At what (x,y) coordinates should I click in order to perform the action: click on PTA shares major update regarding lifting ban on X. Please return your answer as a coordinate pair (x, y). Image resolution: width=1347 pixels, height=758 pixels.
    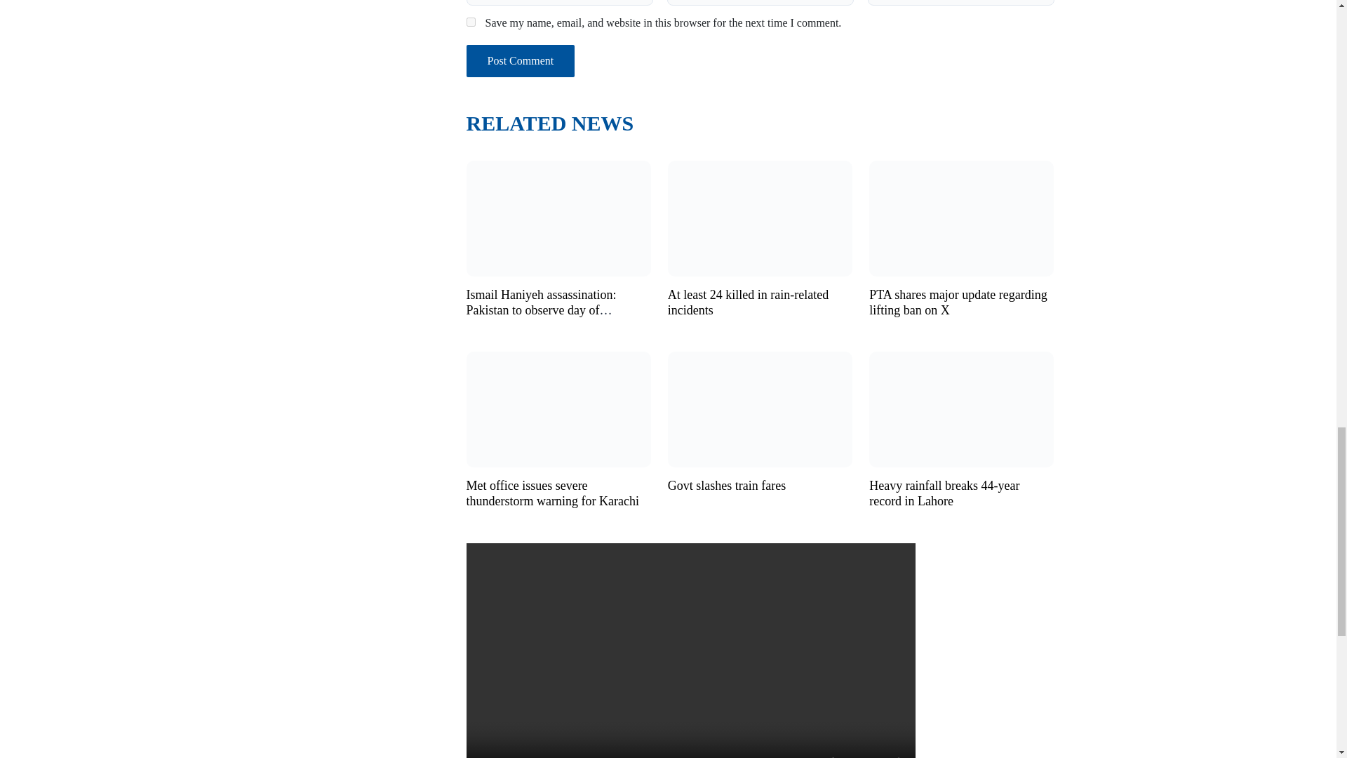
    Looking at the image, I should click on (961, 217).